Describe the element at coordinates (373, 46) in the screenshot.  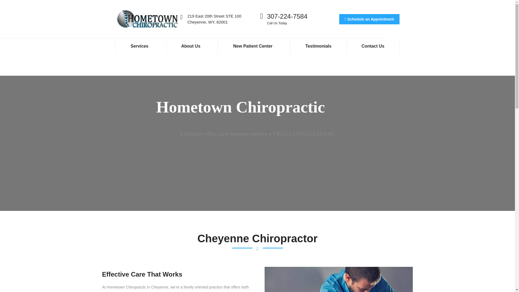
I see `Contact Us` at that location.